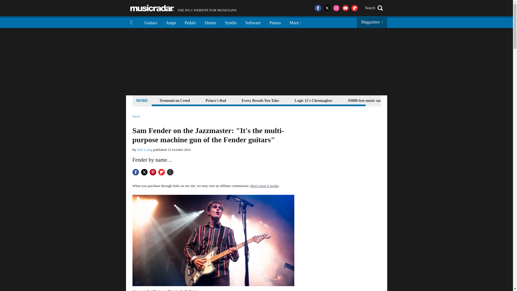 The width and height of the screenshot is (517, 291). I want to click on Music Radar, so click(152, 8).